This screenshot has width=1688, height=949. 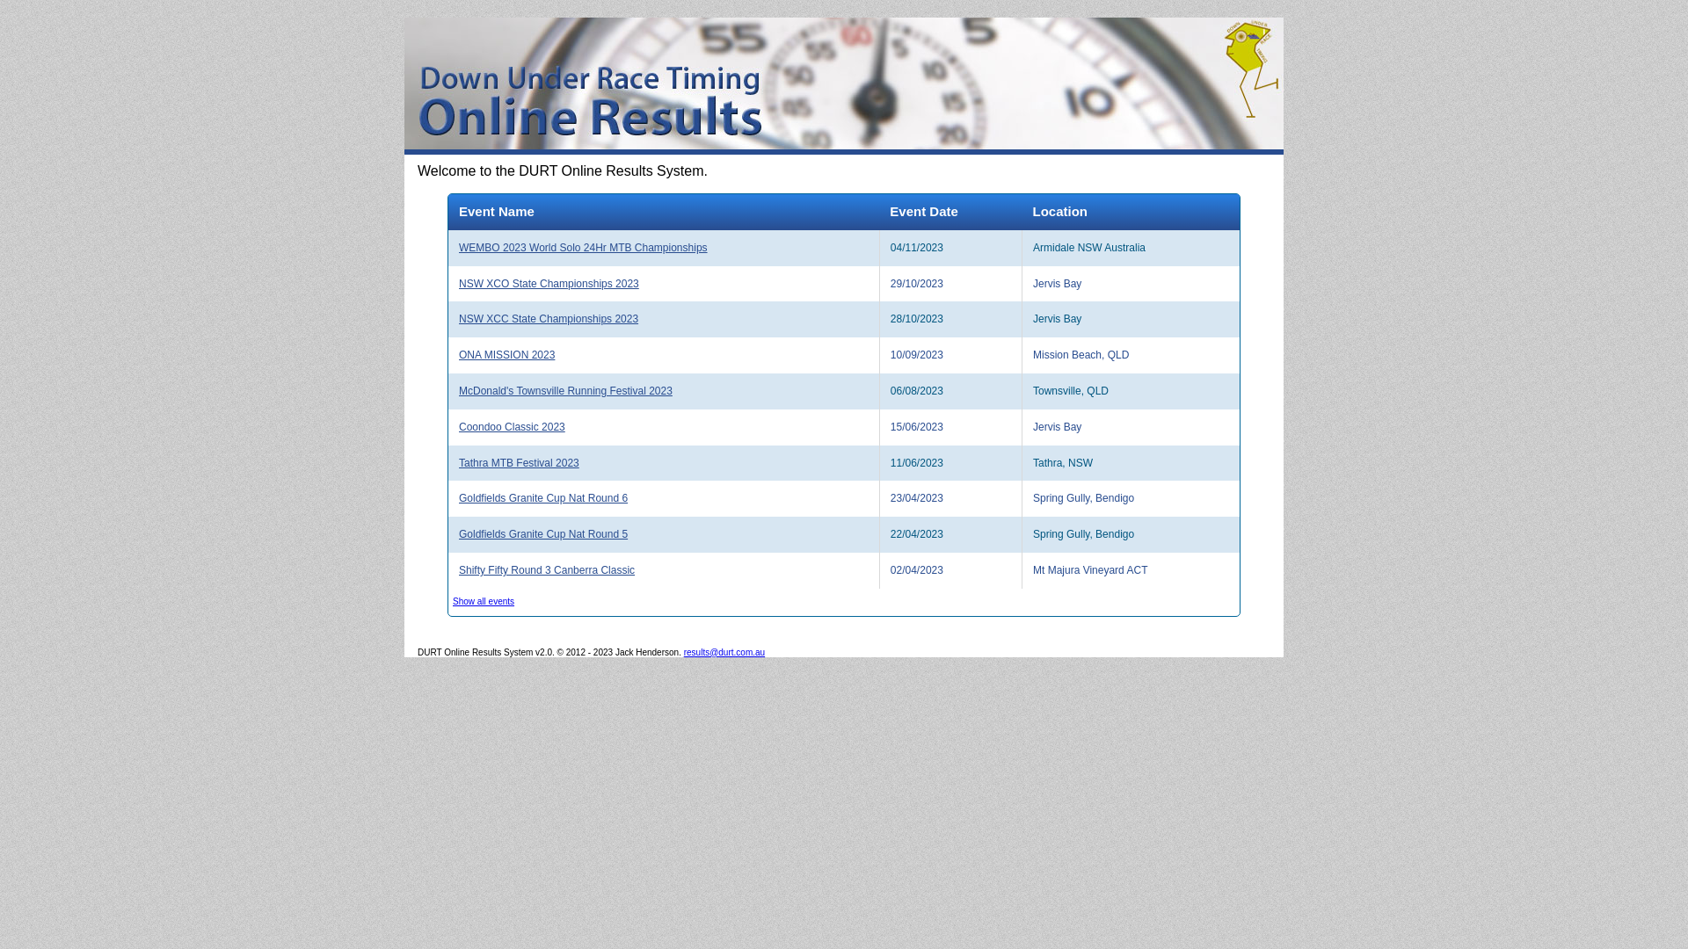 What do you see at coordinates (663, 248) in the screenshot?
I see `WEMBO 2023 World Solo 24Hr MTB Championships` at bounding box center [663, 248].